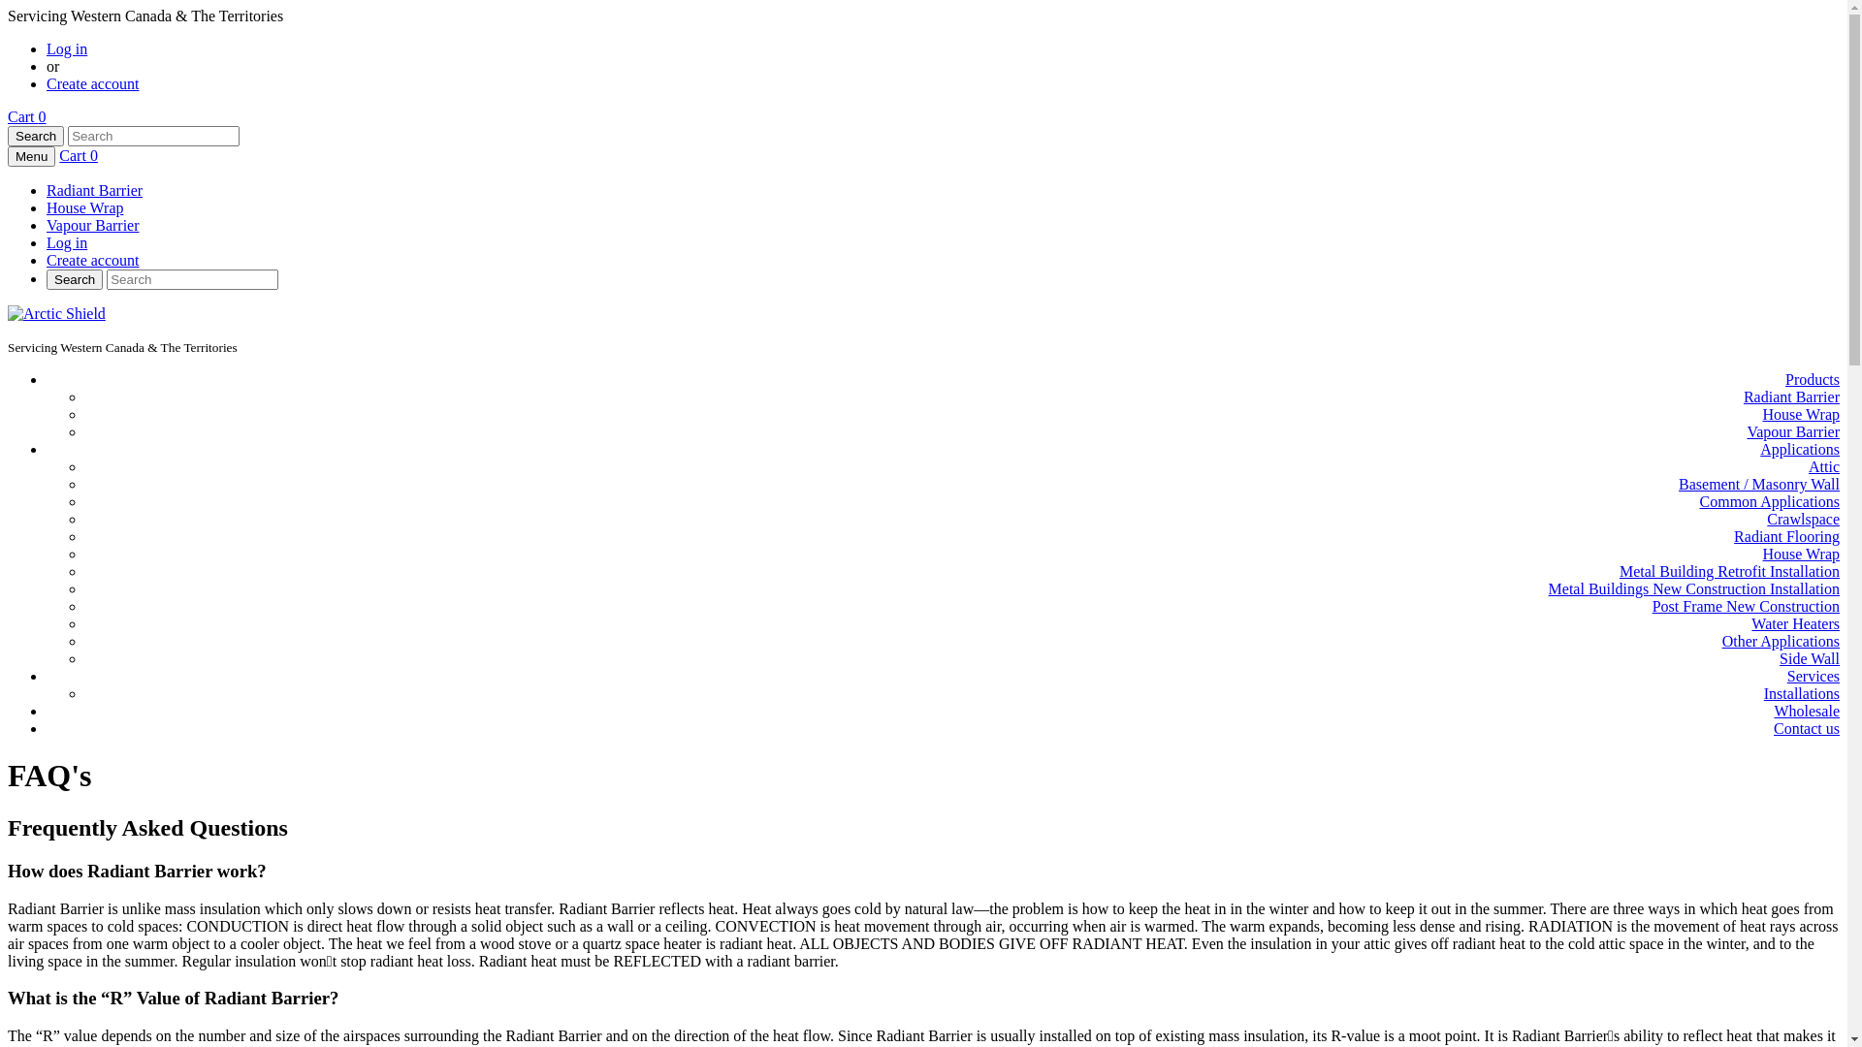 The width and height of the screenshot is (1862, 1047). I want to click on Log in, so click(67, 242).